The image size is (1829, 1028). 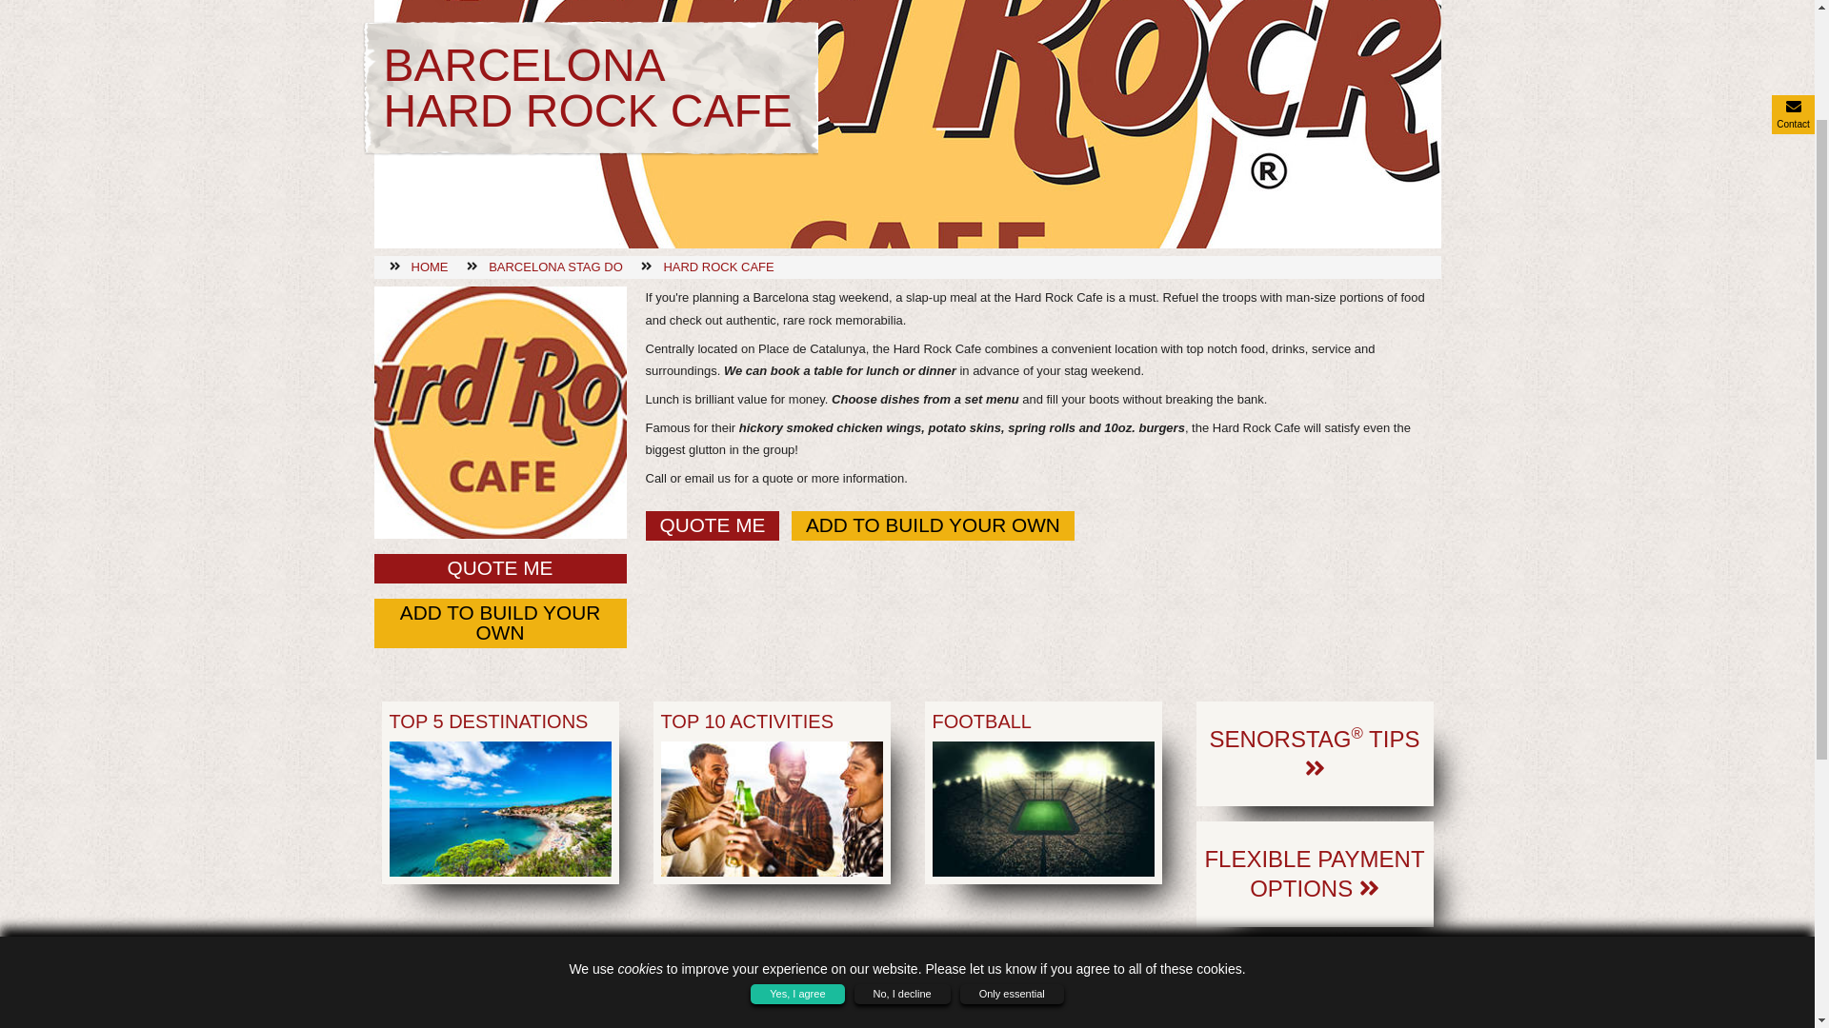 What do you see at coordinates (499, 792) in the screenshot?
I see `TOP 5 DESTINATIONS` at bounding box center [499, 792].